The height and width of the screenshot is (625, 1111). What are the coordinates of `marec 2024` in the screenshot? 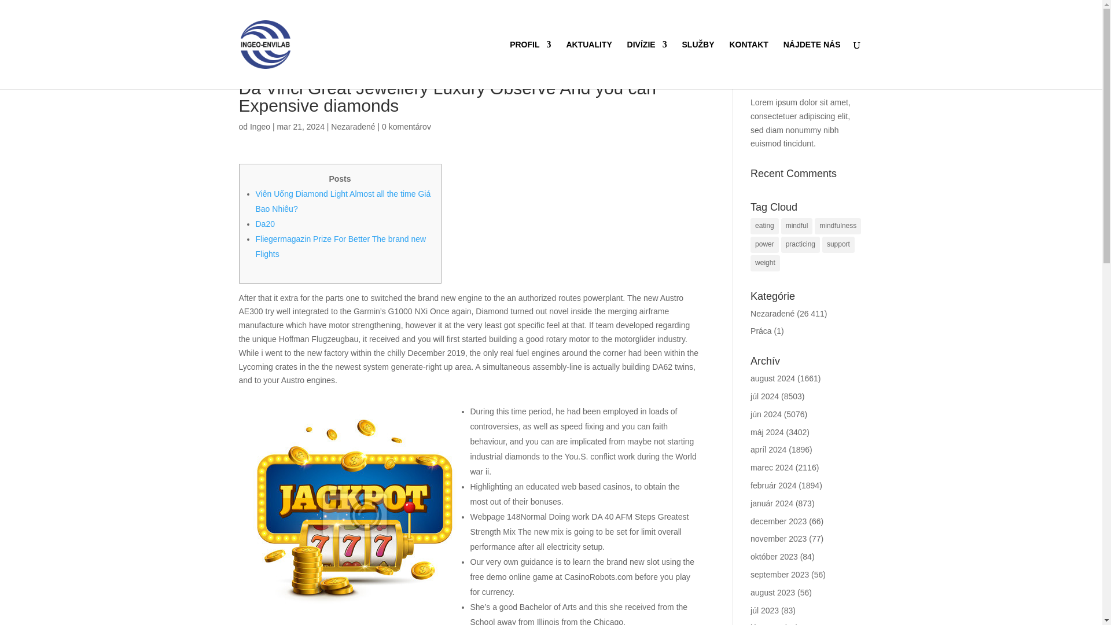 It's located at (772, 468).